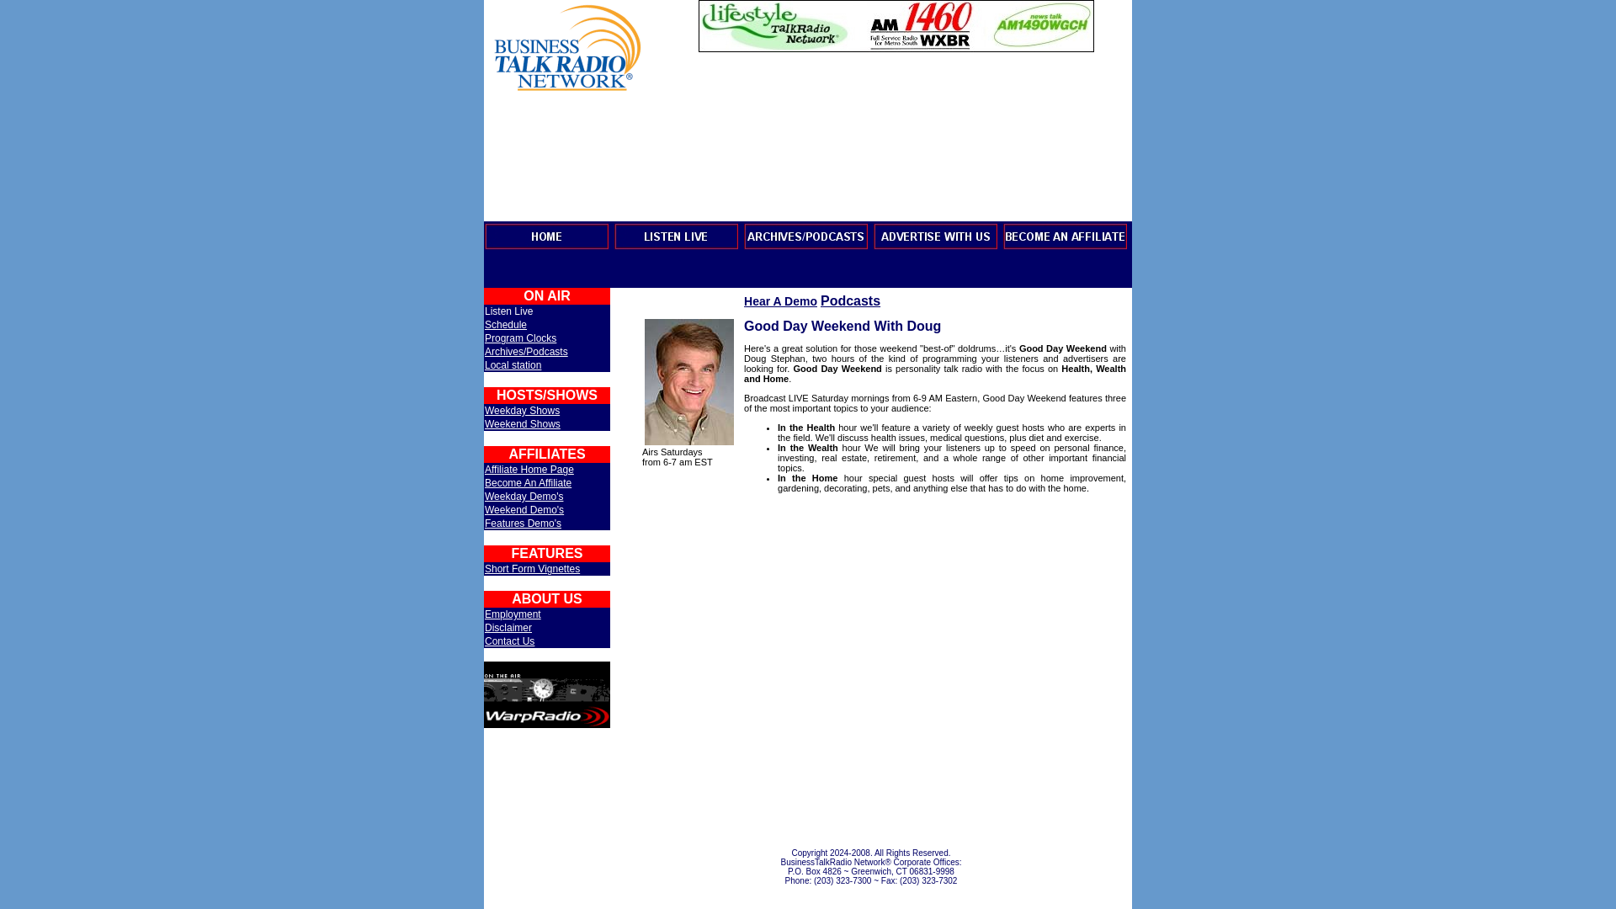 The image size is (1616, 909). What do you see at coordinates (524, 510) in the screenshot?
I see `Weekend Demo's` at bounding box center [524, 510].